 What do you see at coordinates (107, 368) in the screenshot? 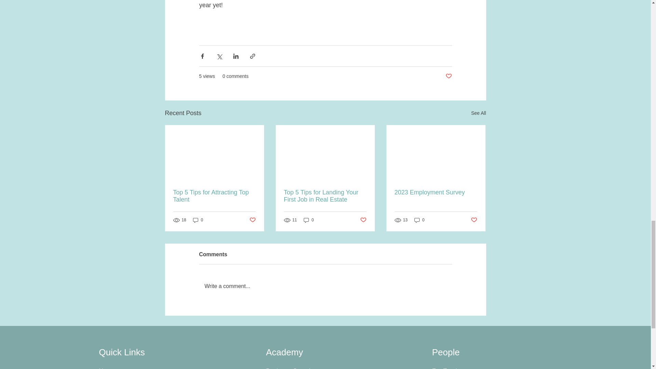
I see `Home` at bounding box center [107, 368].